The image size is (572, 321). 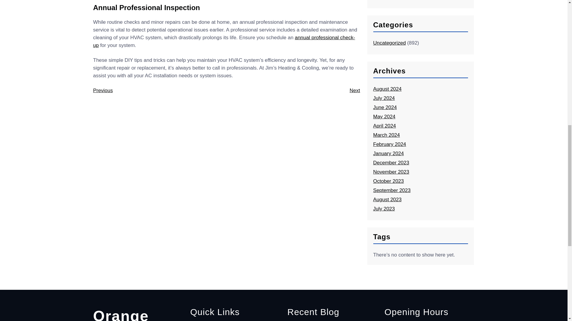 What do you see at coordinates (391, 172) in the screenshot?
I see `November 2023` at bounding box center [391, 172].